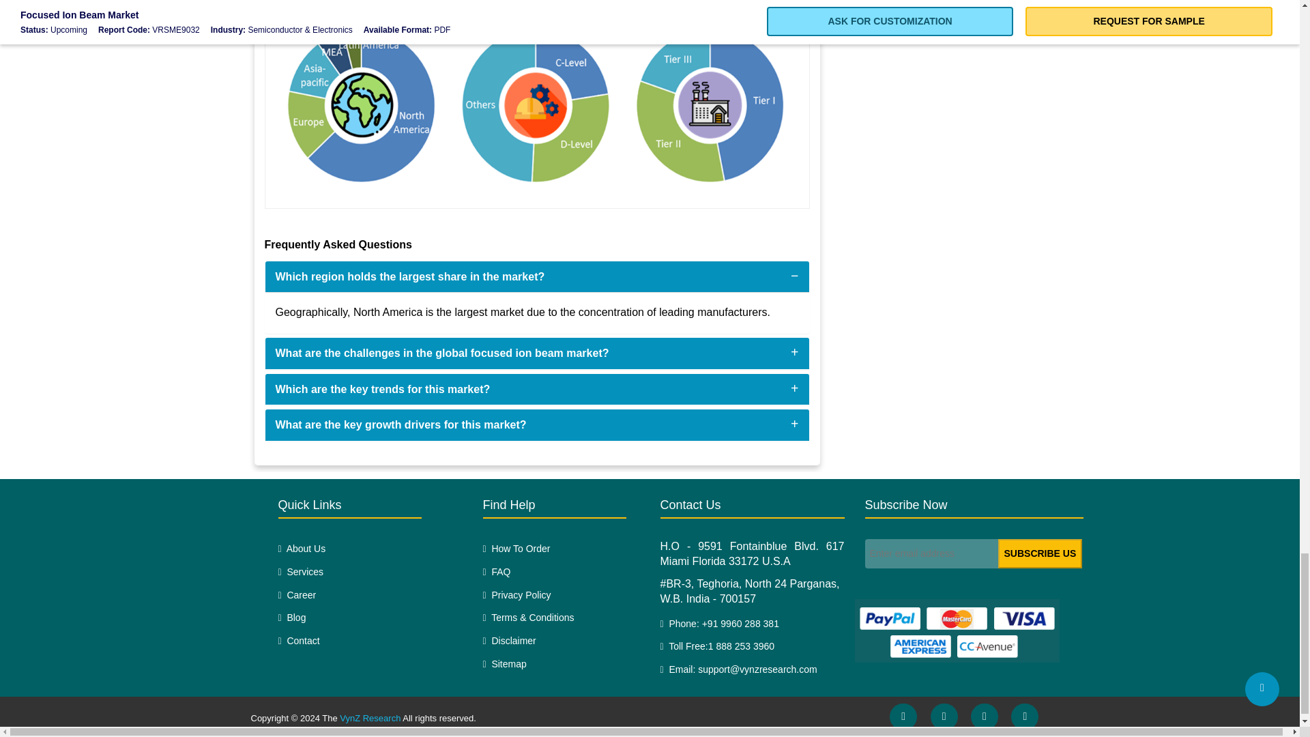  What do you see at coordinates (956, 631) in the screenshot?
I see `Paypal` at bounding box center [956, 631].